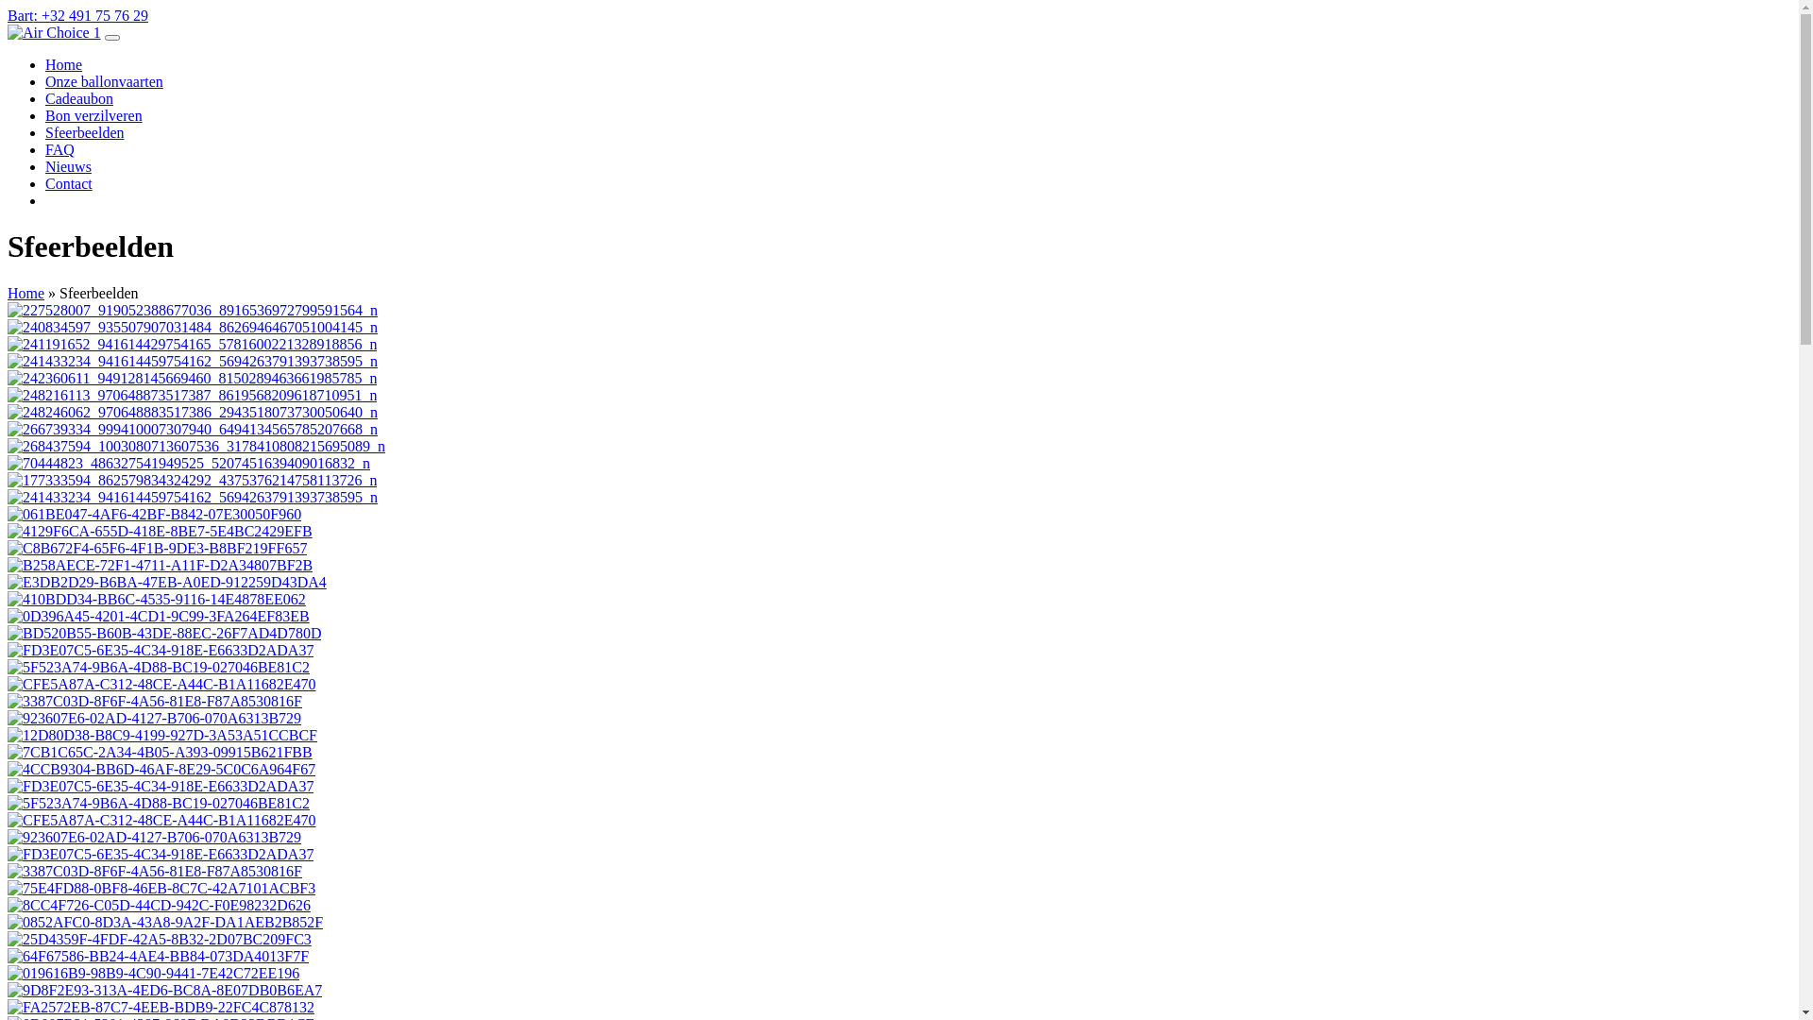  What do you see at coordinates (193, 378) in the screenshot?
I see `242360611_949128145669460_8150289463661985785_n` at bounding box center [193, 378].